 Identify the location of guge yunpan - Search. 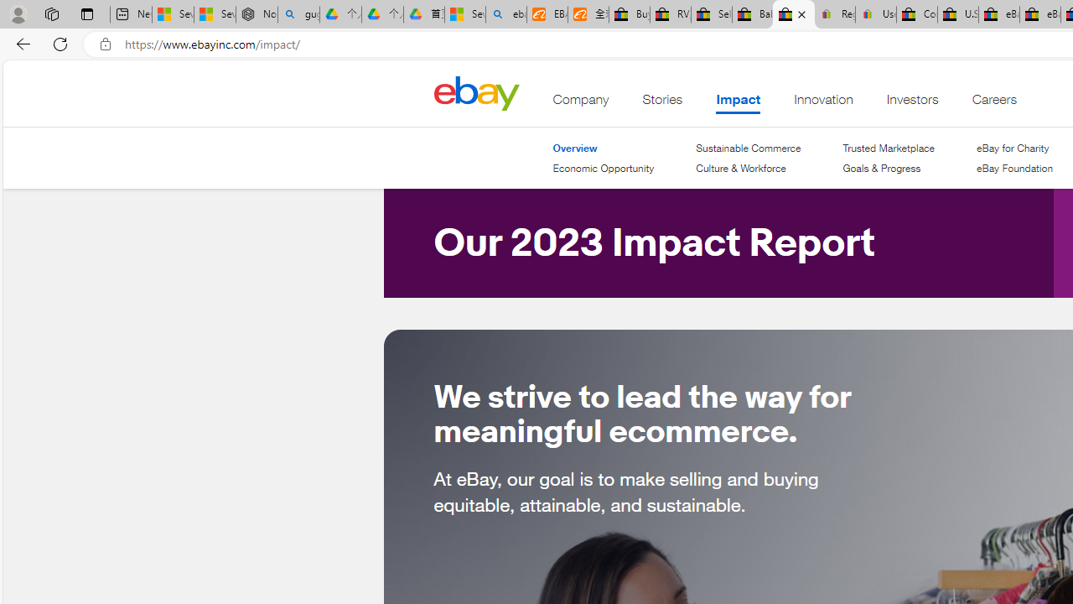
(298, 15).